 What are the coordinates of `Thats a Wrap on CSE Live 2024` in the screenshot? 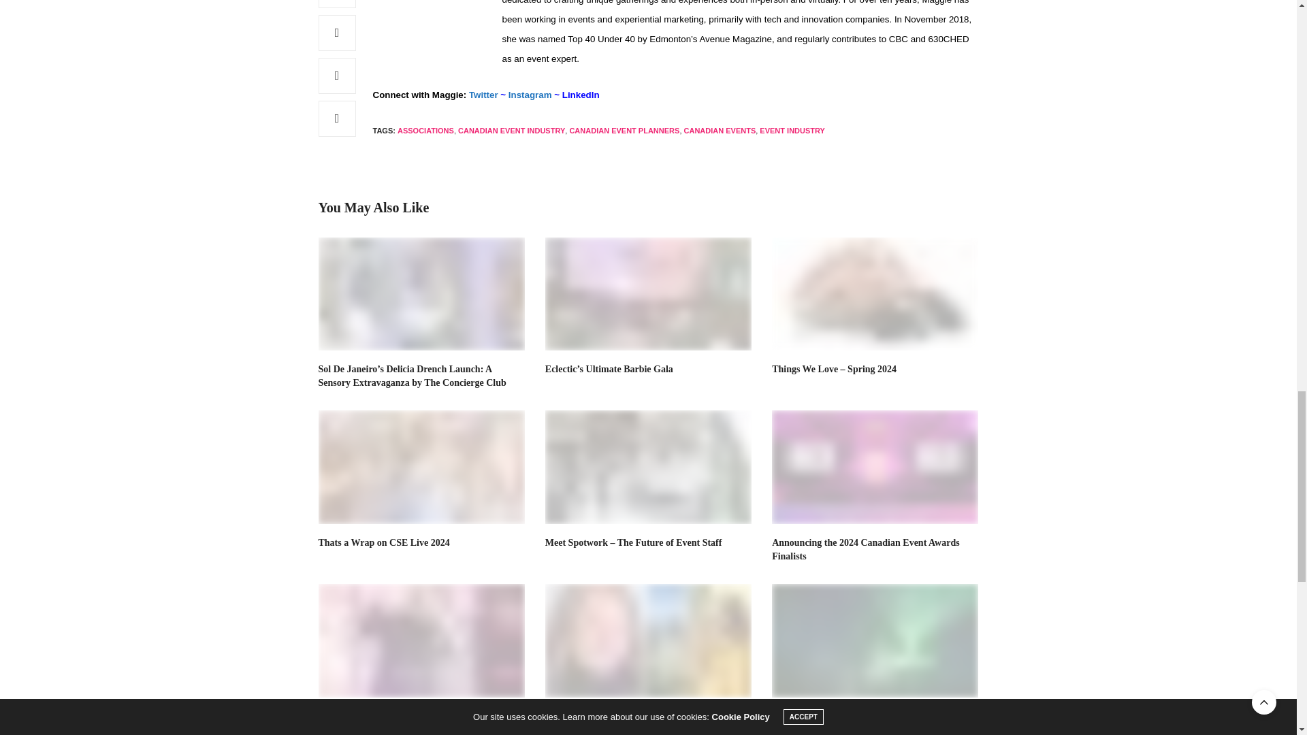 It's located at (384, 542).